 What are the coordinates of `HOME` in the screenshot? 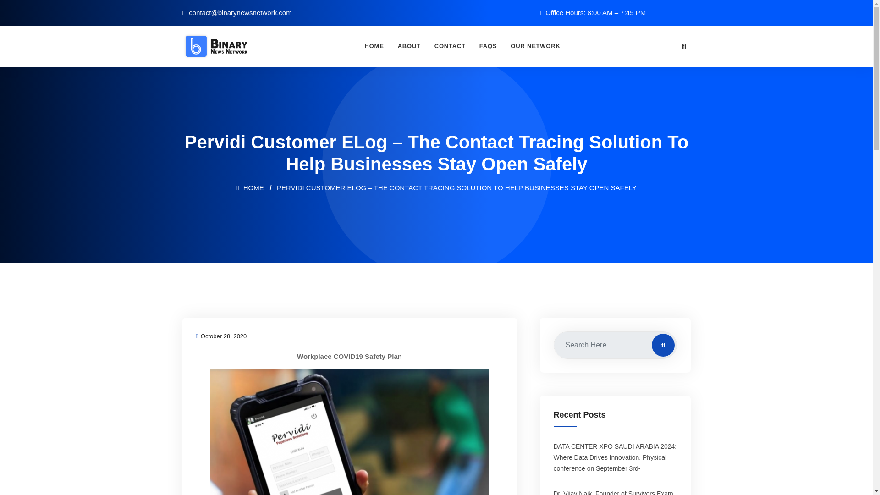 It's located at (250, 187).